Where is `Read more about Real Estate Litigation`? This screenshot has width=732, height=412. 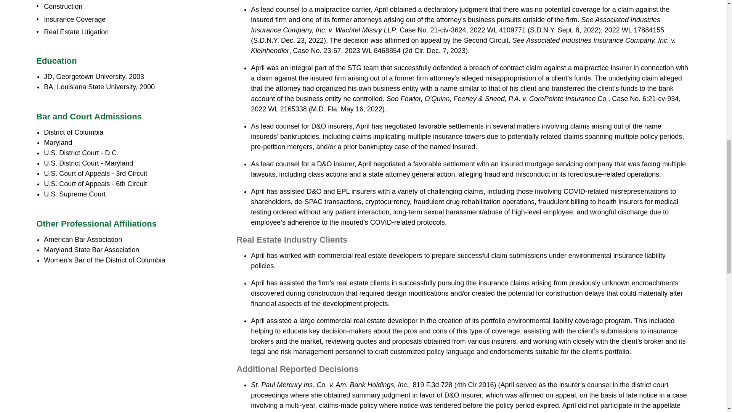 Read more about Real Estate Litigation is located at coordinates (76, 32).